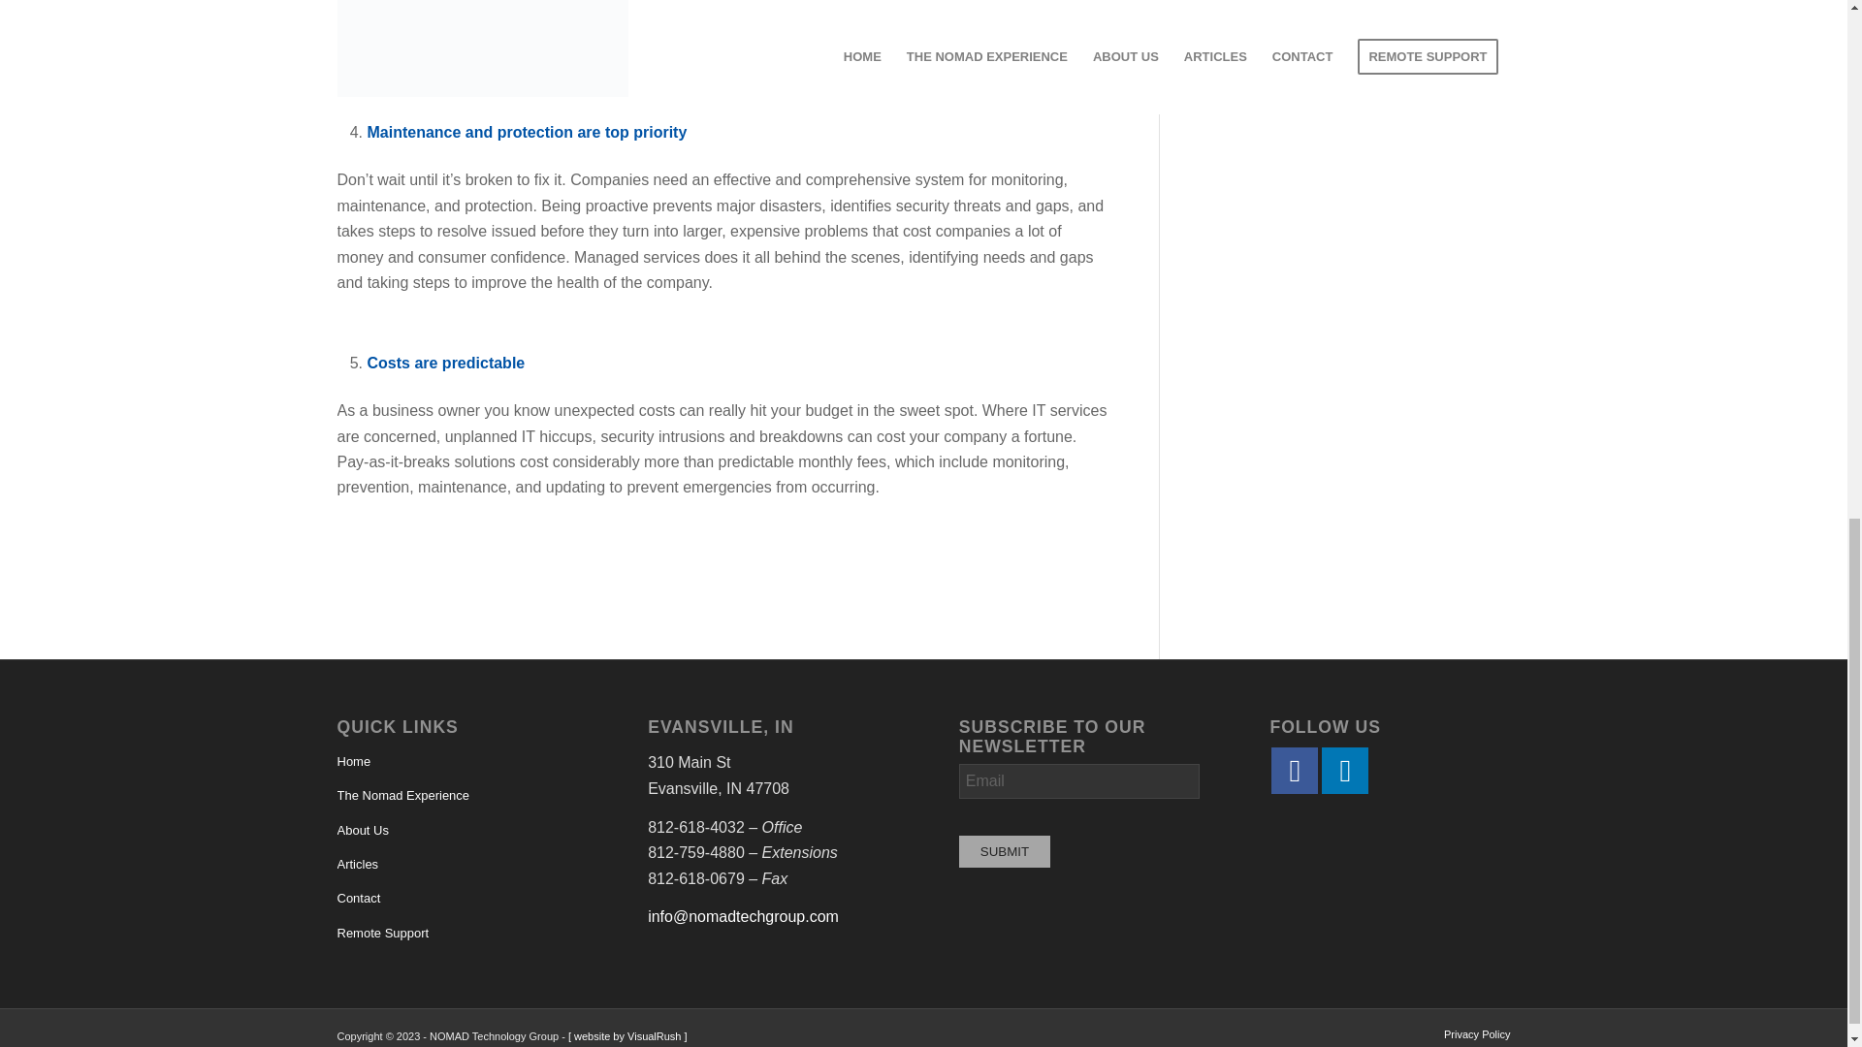 This screenshot has height=1047, width=1862. I want to click on Submit, so click(1004, 851).